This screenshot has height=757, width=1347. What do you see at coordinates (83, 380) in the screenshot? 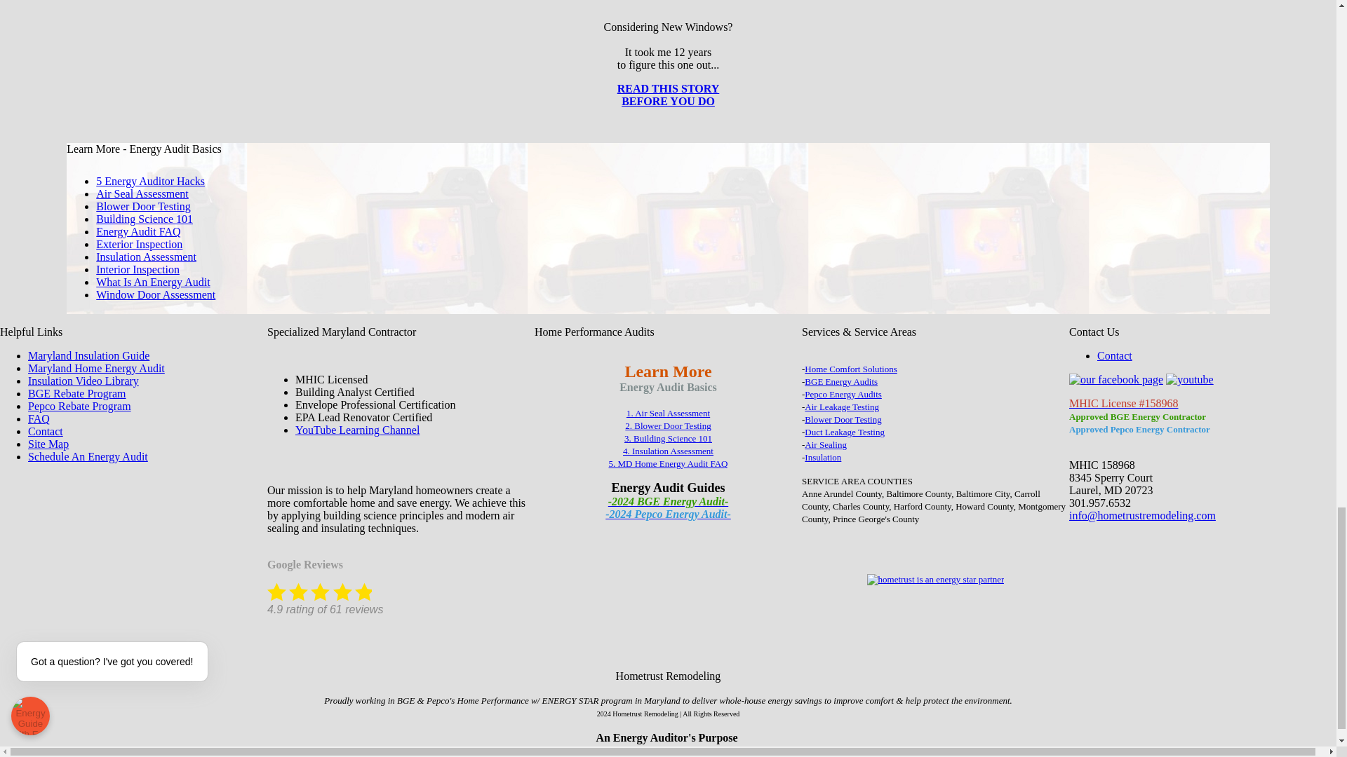
I see `Insulation Video Library` at bounding box center [83, 380].